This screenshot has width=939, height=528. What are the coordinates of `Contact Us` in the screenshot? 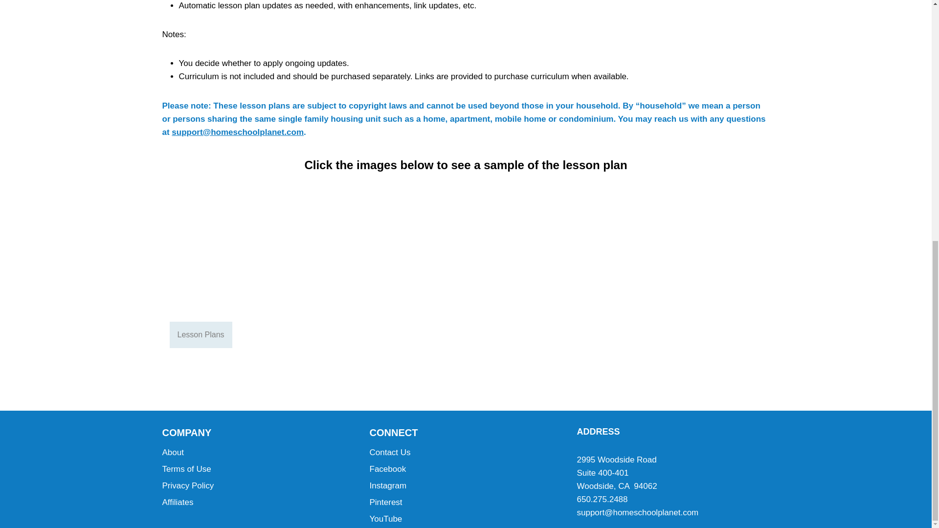 It's located at (466, 453).